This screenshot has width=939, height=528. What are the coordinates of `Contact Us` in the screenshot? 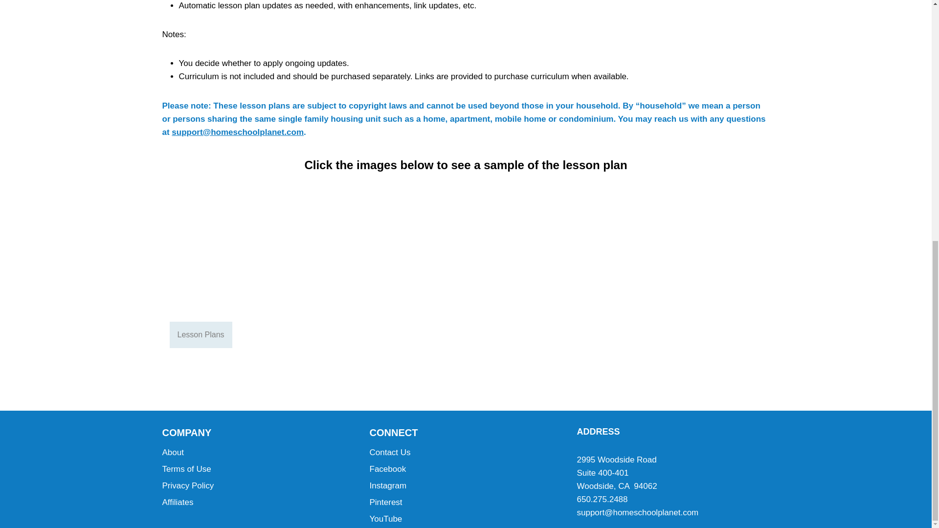 It's located at (466, 453).